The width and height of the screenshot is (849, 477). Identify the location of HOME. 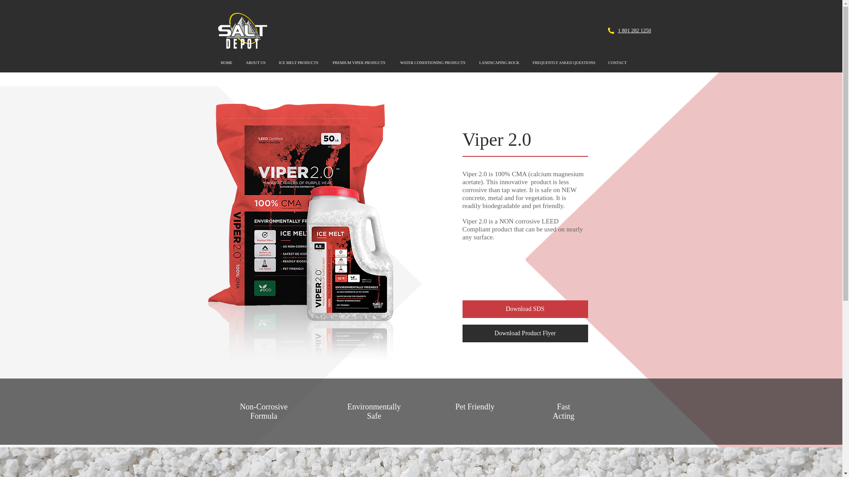
(226, 63).